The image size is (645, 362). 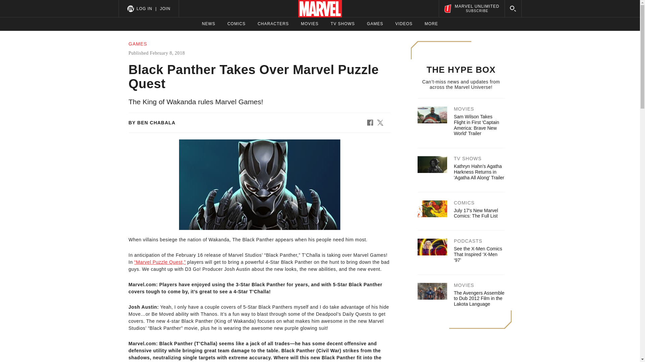 What do you see at coordinates (343, 24) in the screenshot?
I see `TV SHOWS` at bounding box center [343, 24].